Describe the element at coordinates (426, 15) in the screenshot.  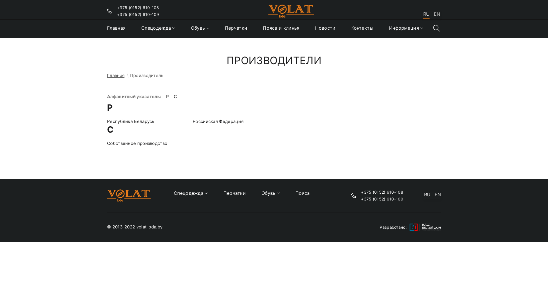
I see `RU` at that location.